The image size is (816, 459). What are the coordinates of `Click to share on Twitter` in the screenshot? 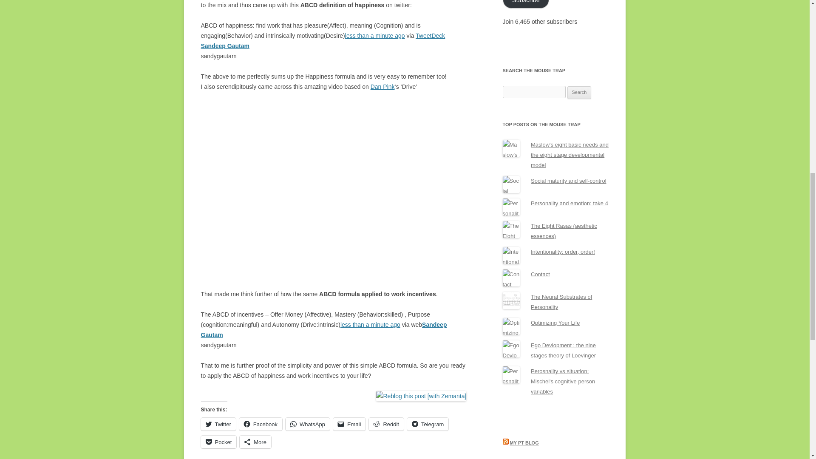 It's located at (218, 424).